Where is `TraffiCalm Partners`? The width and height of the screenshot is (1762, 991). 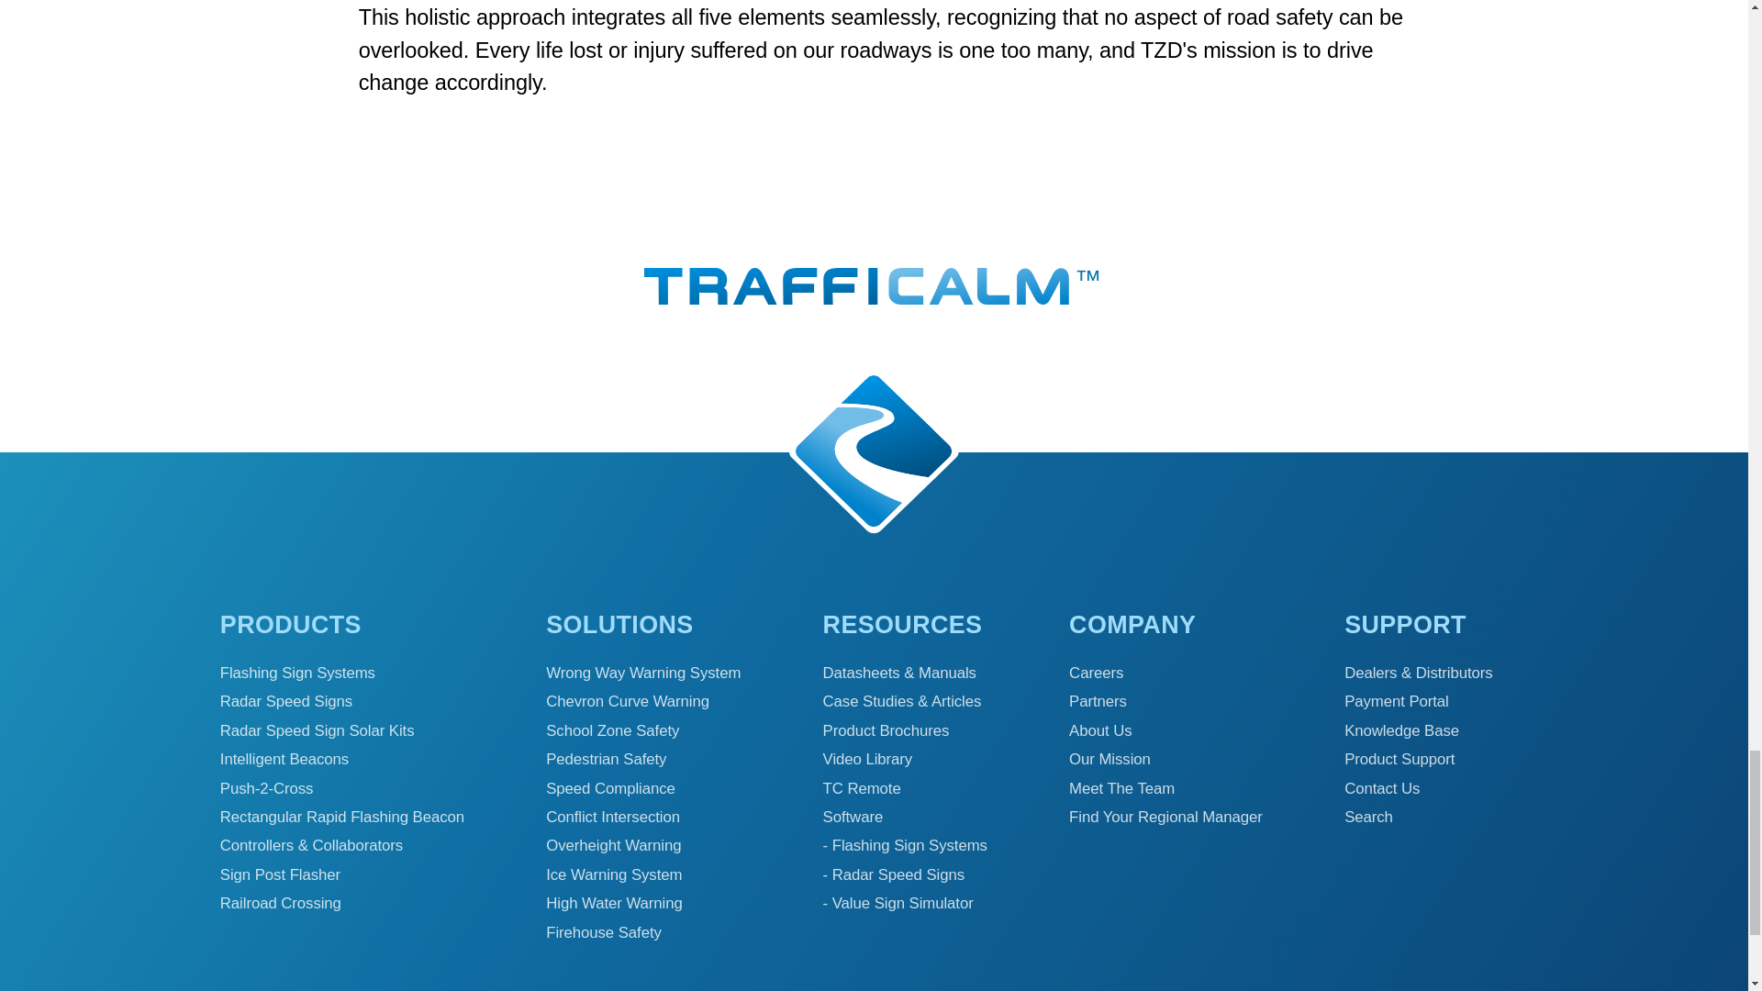 TraffiCalm Partners is located at coordinates (1098, 701).